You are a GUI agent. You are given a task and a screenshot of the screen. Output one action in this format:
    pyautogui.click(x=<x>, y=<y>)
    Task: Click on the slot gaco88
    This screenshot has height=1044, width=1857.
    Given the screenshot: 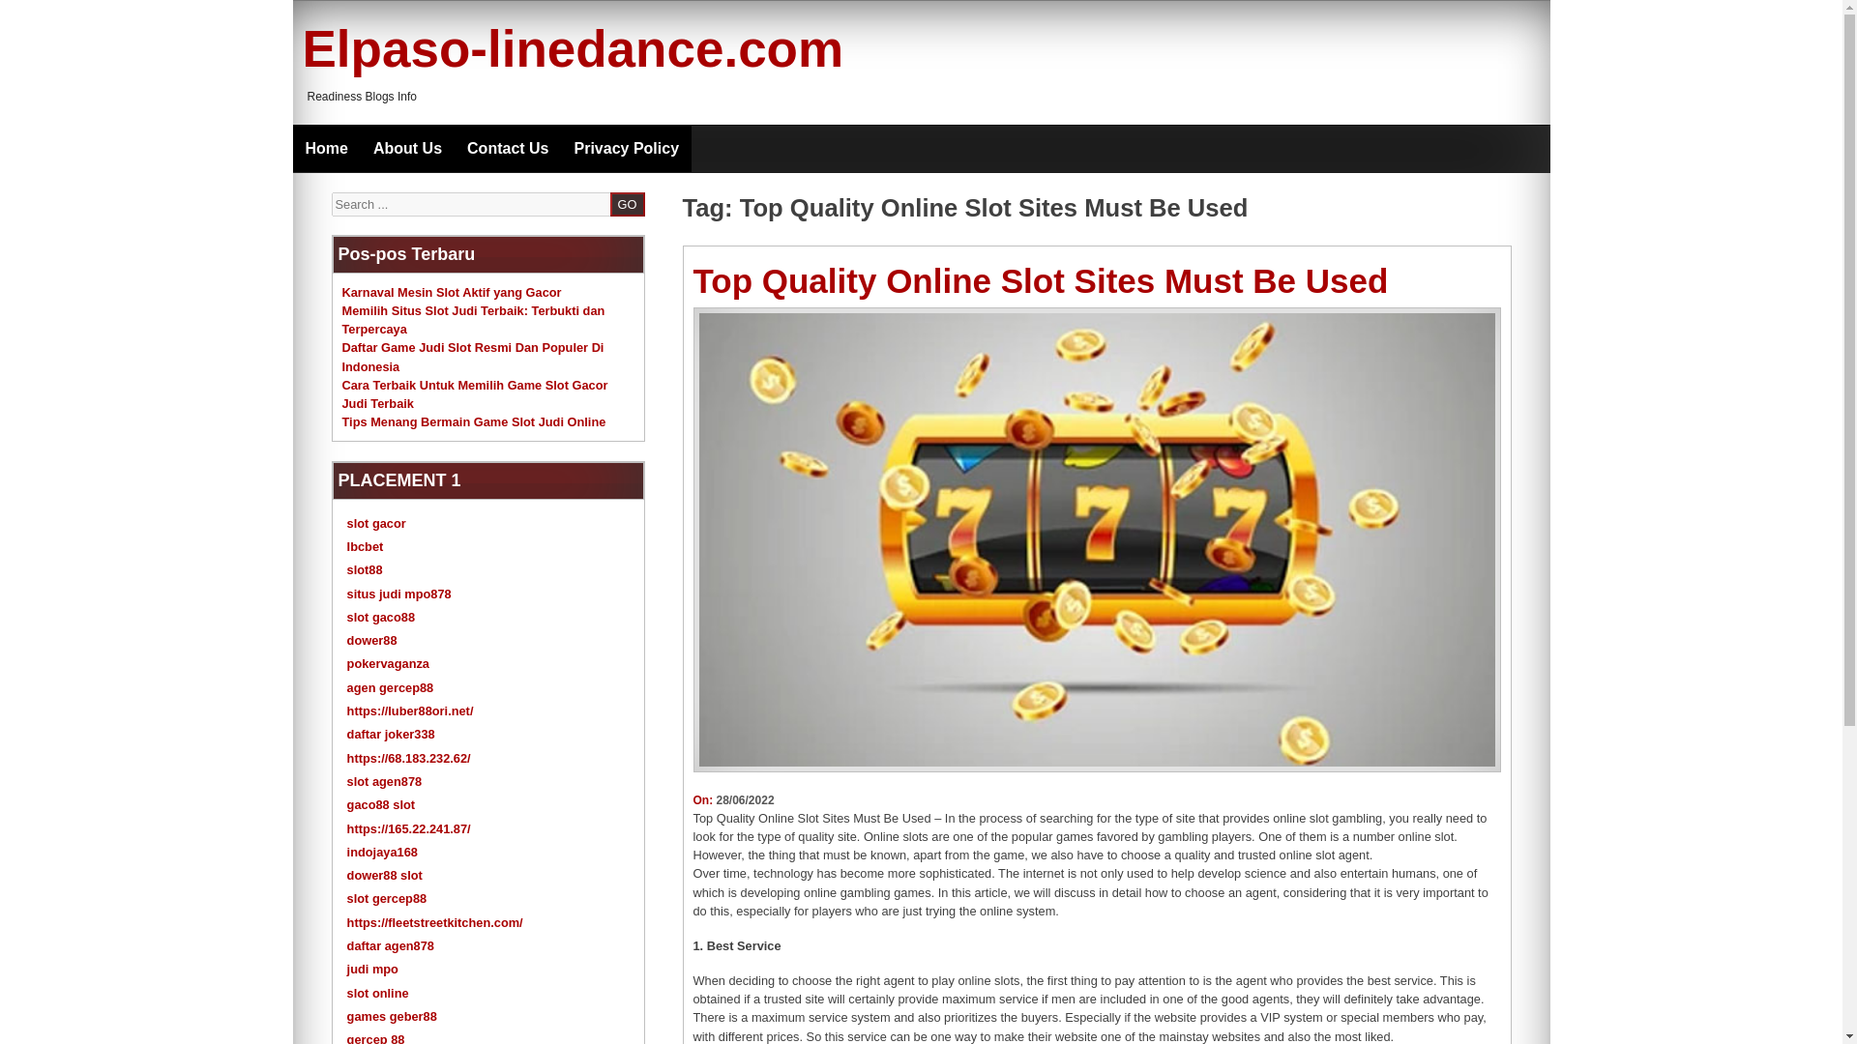 What is the action you would take?
    pyautogui.click(x=381, y=617)
    